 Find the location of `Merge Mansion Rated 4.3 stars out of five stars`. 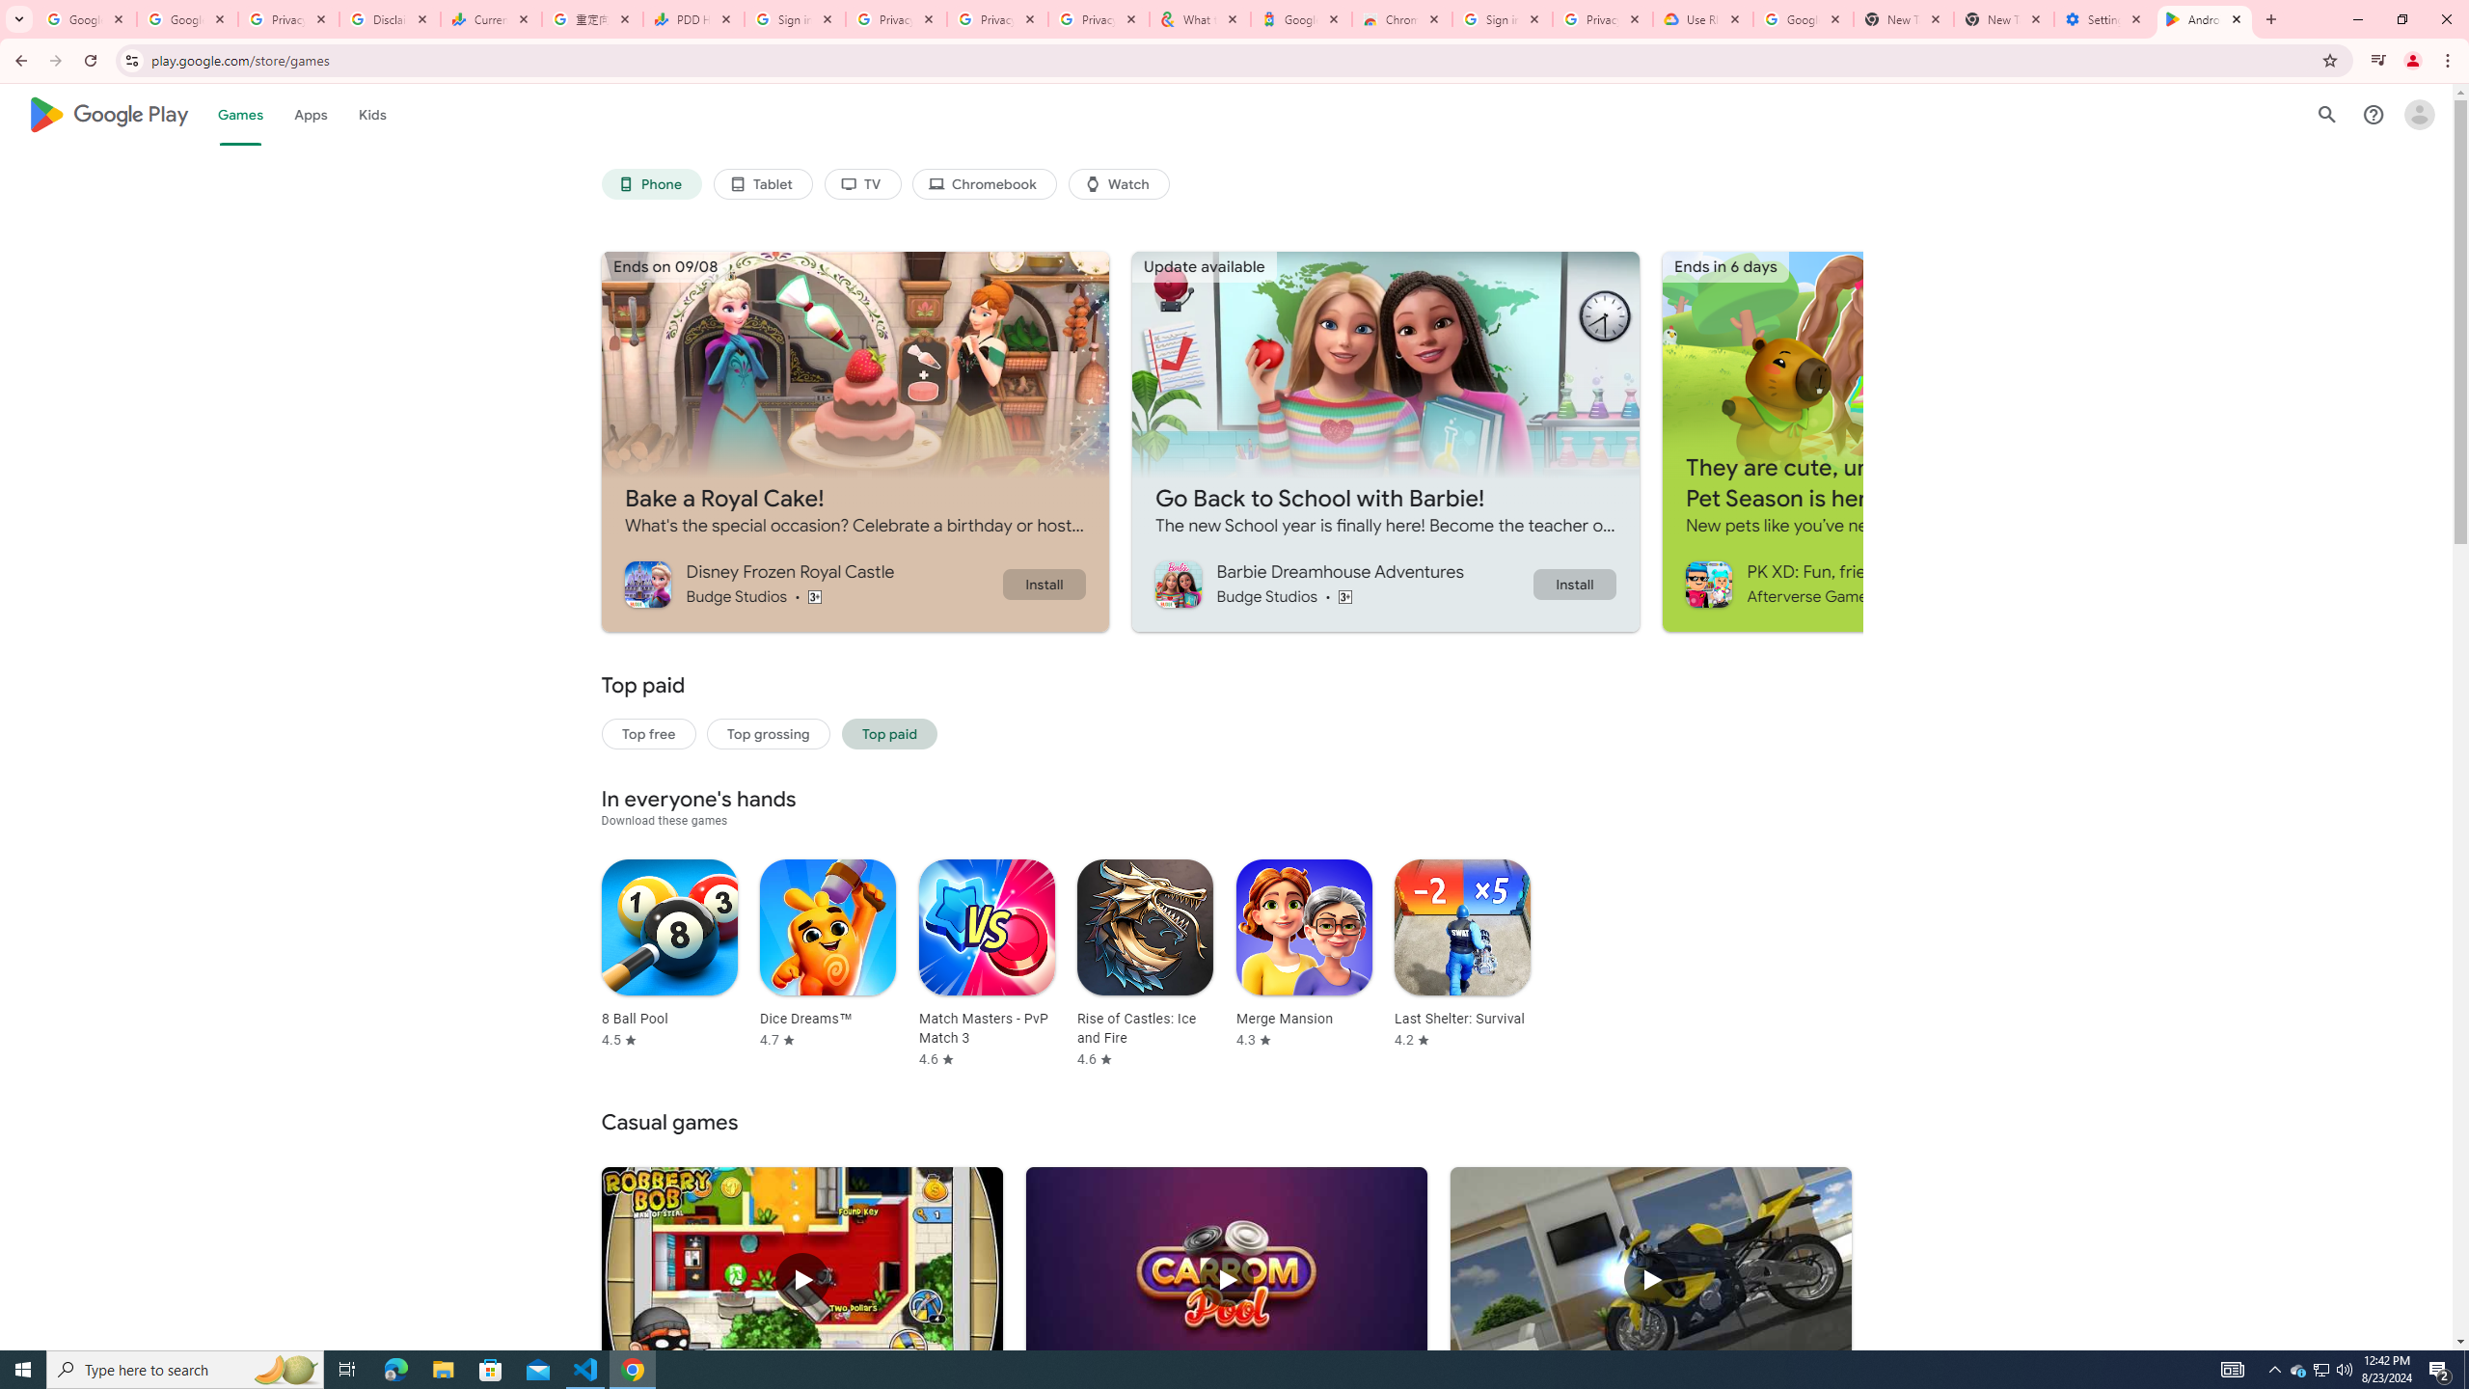

Merge Mansion Rated 4.3 stars out of five stars is located at coordinates (1304, 953).